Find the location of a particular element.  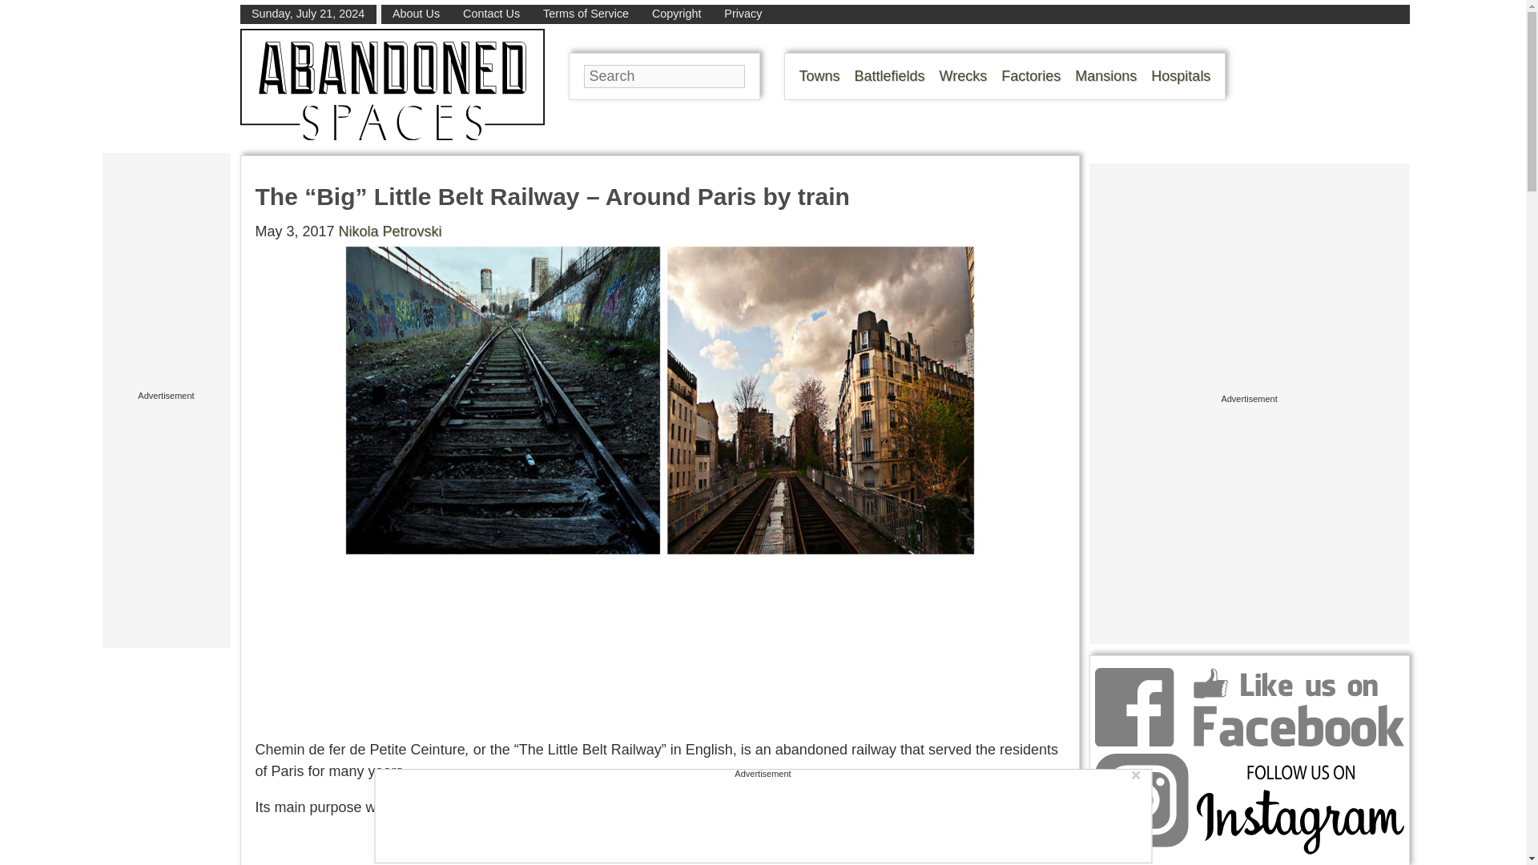

Copyright is located at coordinates (676, 13).